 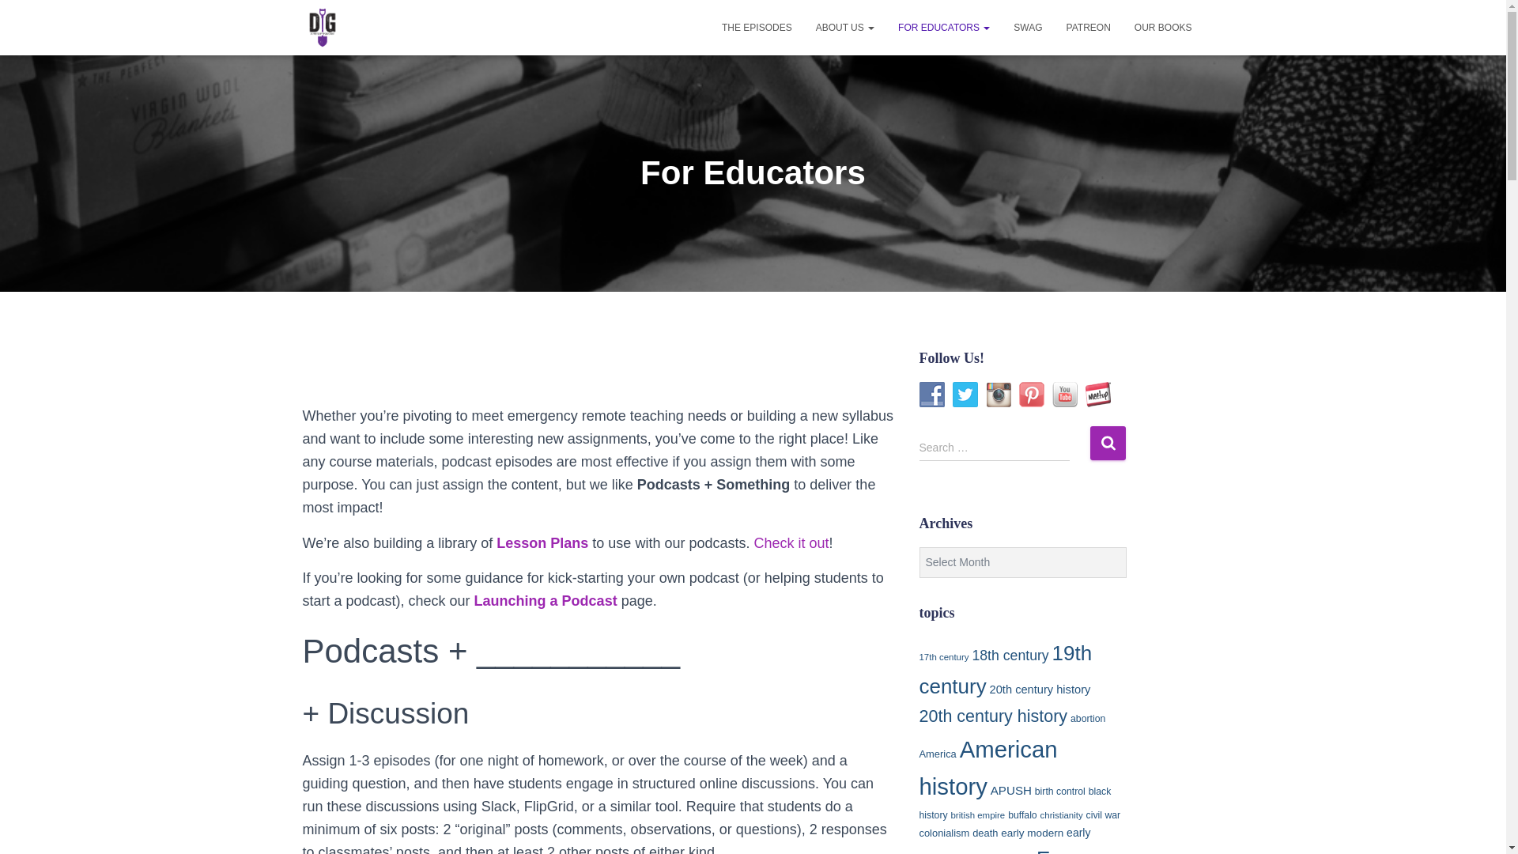 What do you see at coordinates (845, 27) in the screenshot?
I see `About Us` at bounding box center [845, 27].